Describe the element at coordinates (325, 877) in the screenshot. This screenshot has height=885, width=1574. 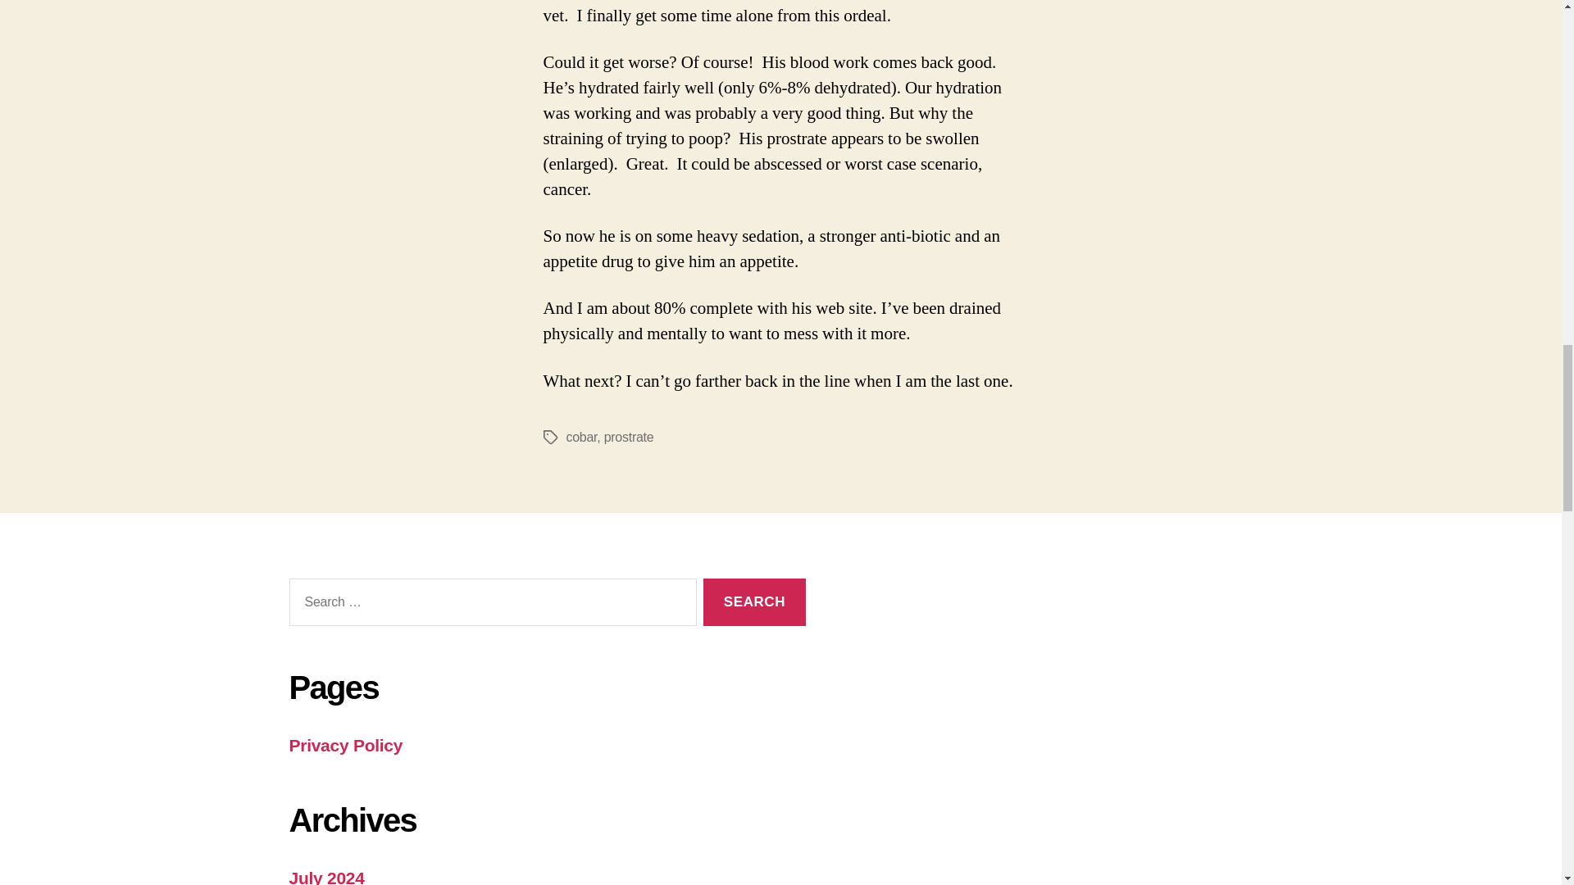
I see `July 2024` at that location.